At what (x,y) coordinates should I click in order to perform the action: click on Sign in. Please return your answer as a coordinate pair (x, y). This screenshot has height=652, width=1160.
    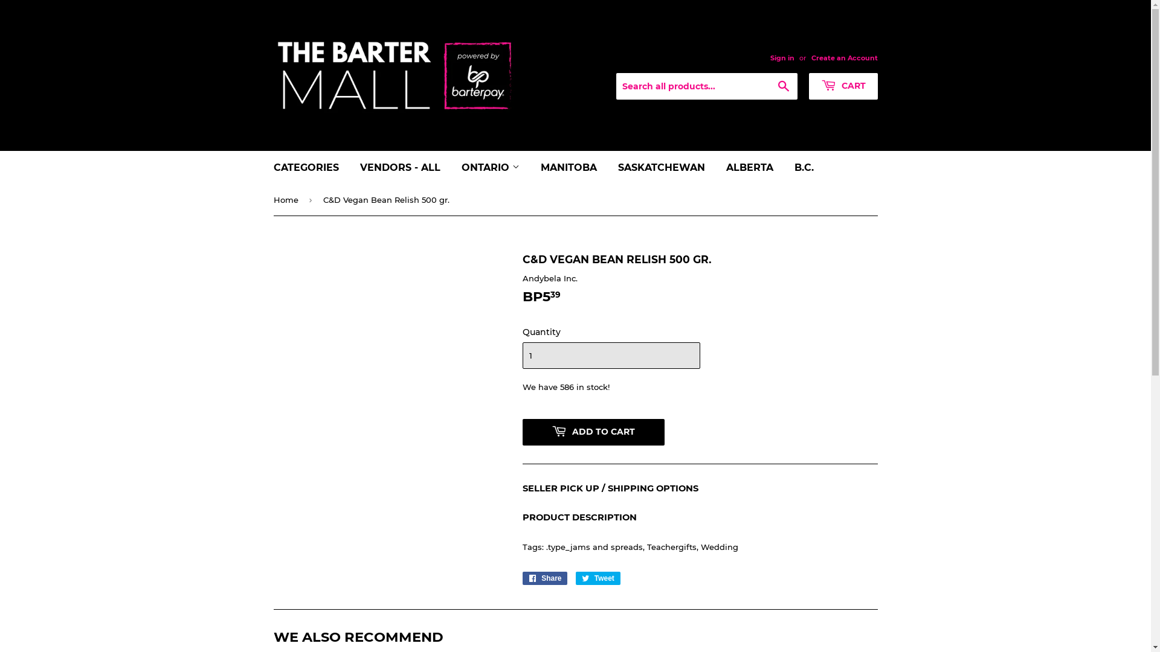
    Looking at the image, I should click on (782, 58).